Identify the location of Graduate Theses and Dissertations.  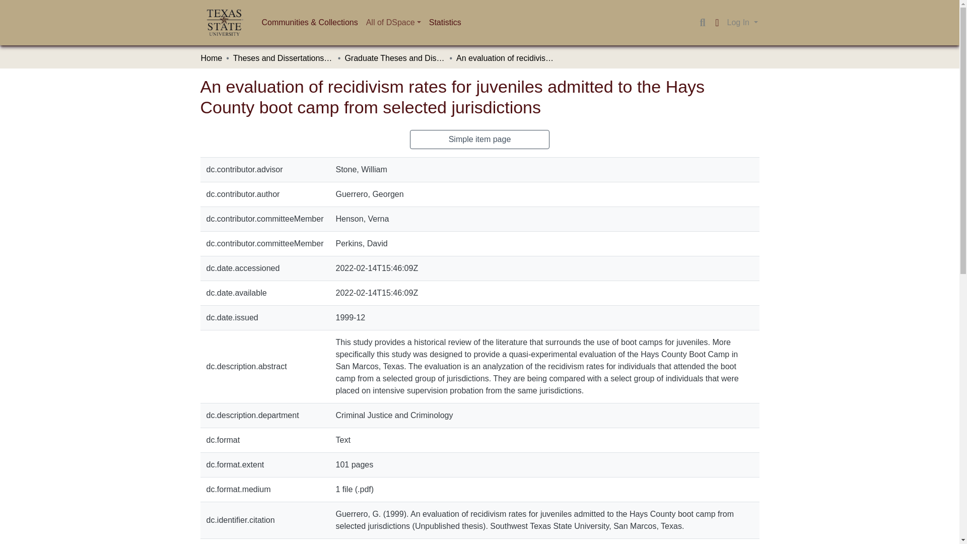
(394, 58).